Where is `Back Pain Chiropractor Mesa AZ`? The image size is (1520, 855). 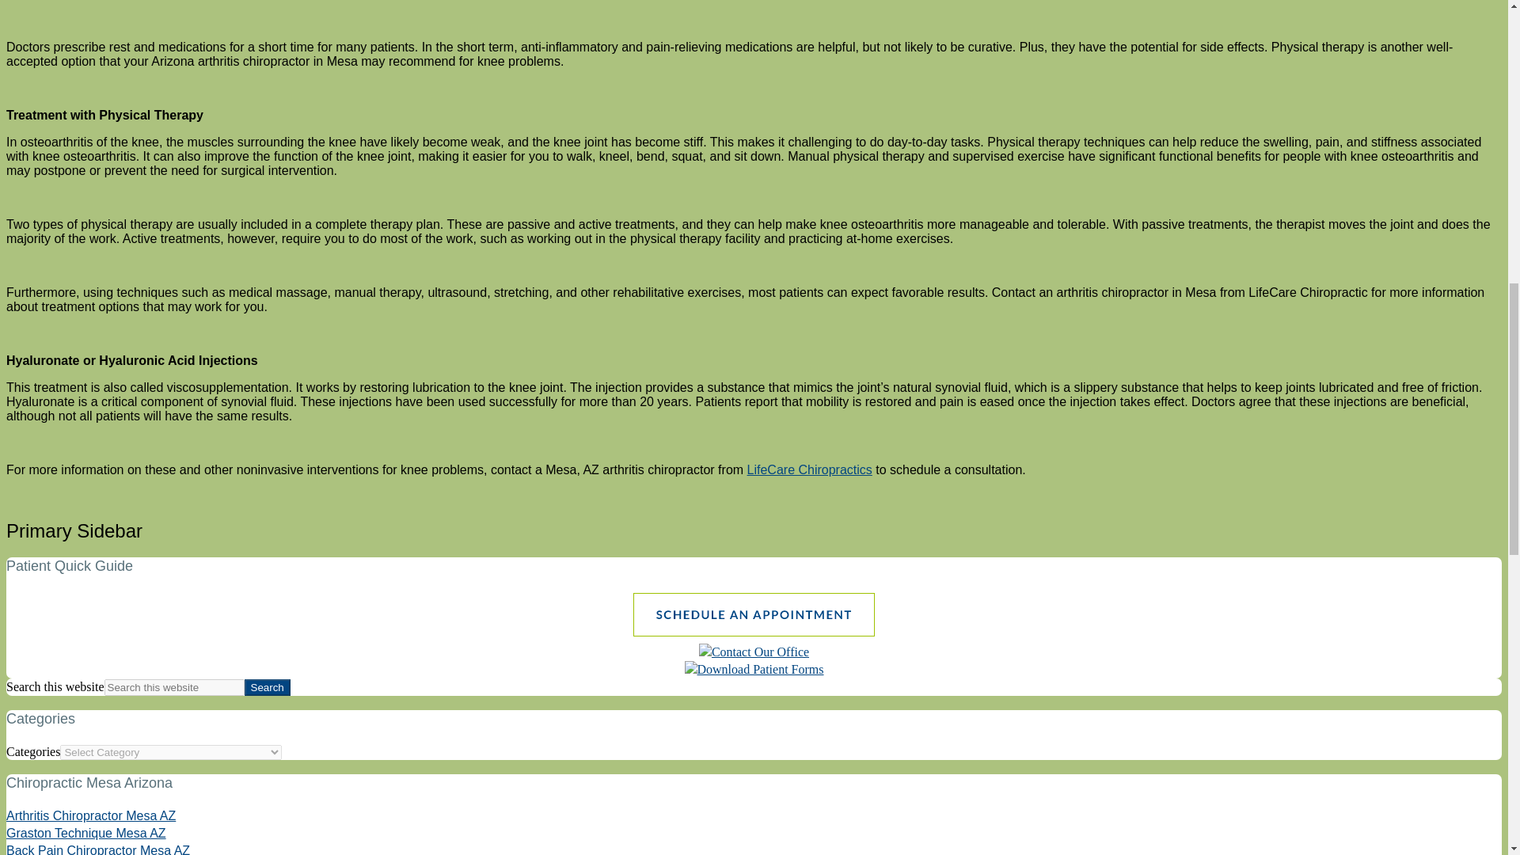
Back Pain Chiropractor Mesa AZ is located at coordinates (98, 849).